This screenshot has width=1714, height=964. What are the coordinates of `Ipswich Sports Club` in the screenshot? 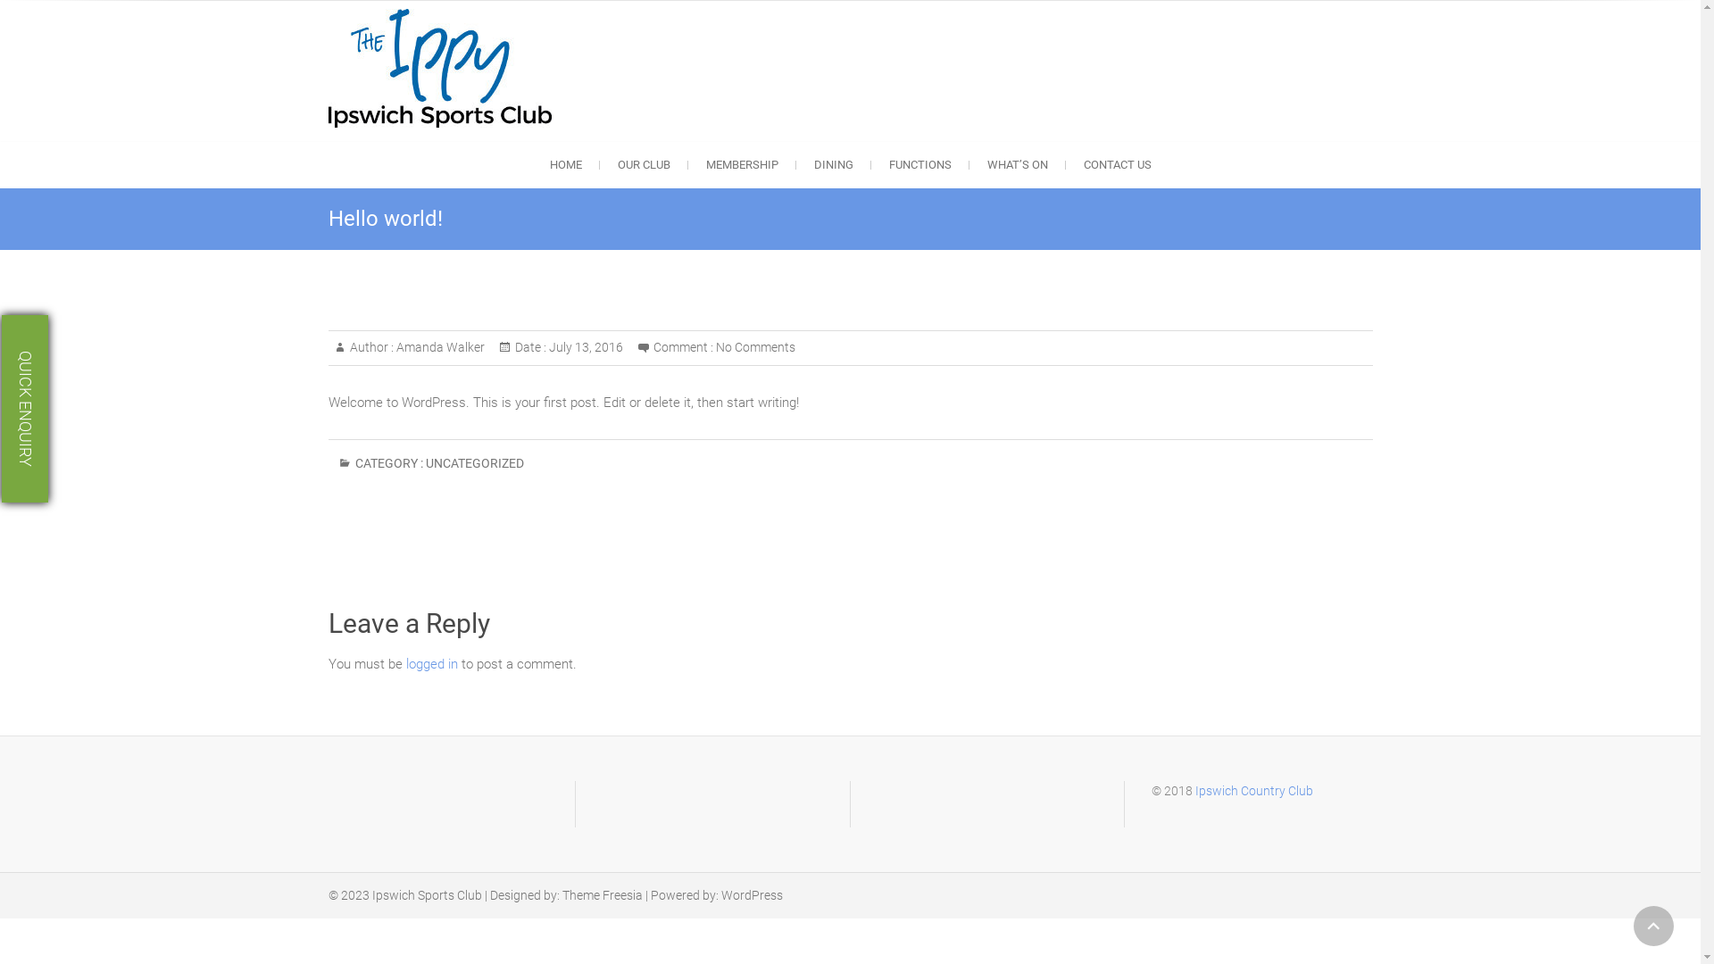 It's located at (427, 895).